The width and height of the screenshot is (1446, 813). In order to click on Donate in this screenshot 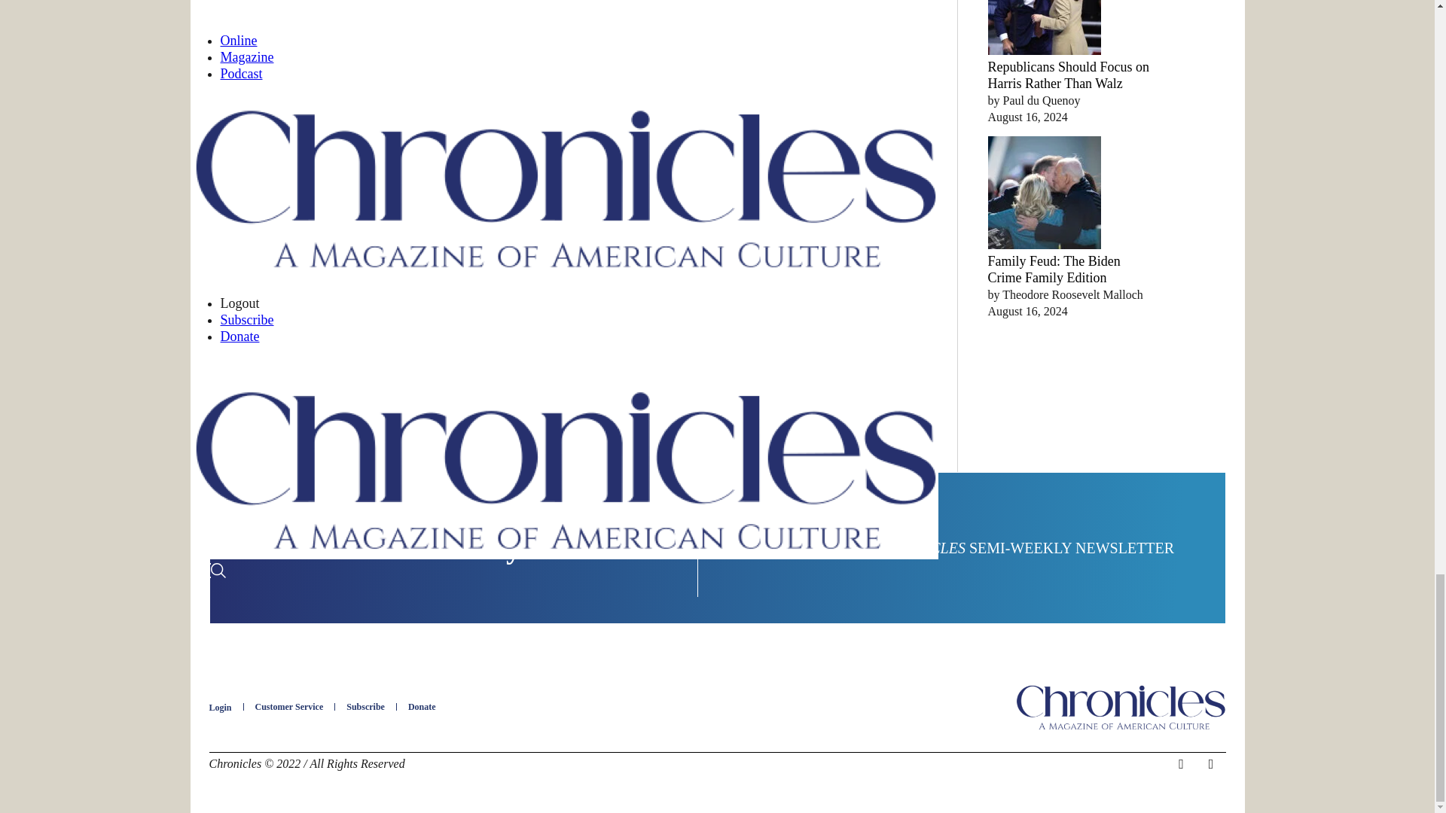, I will do `click(422, 707)`.